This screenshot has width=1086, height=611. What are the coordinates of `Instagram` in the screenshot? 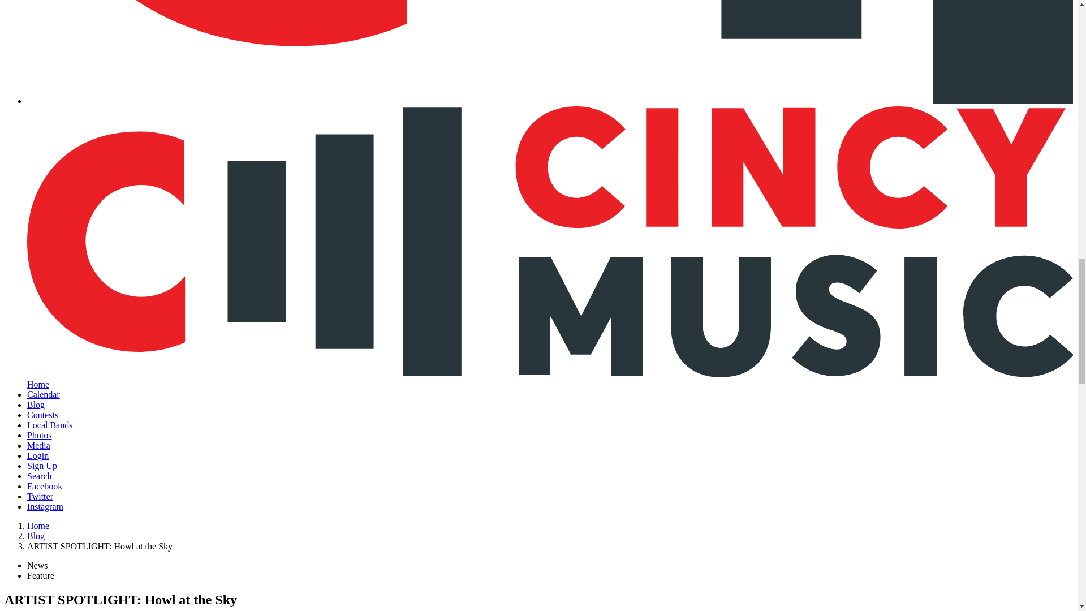 It's located at (45, 506).